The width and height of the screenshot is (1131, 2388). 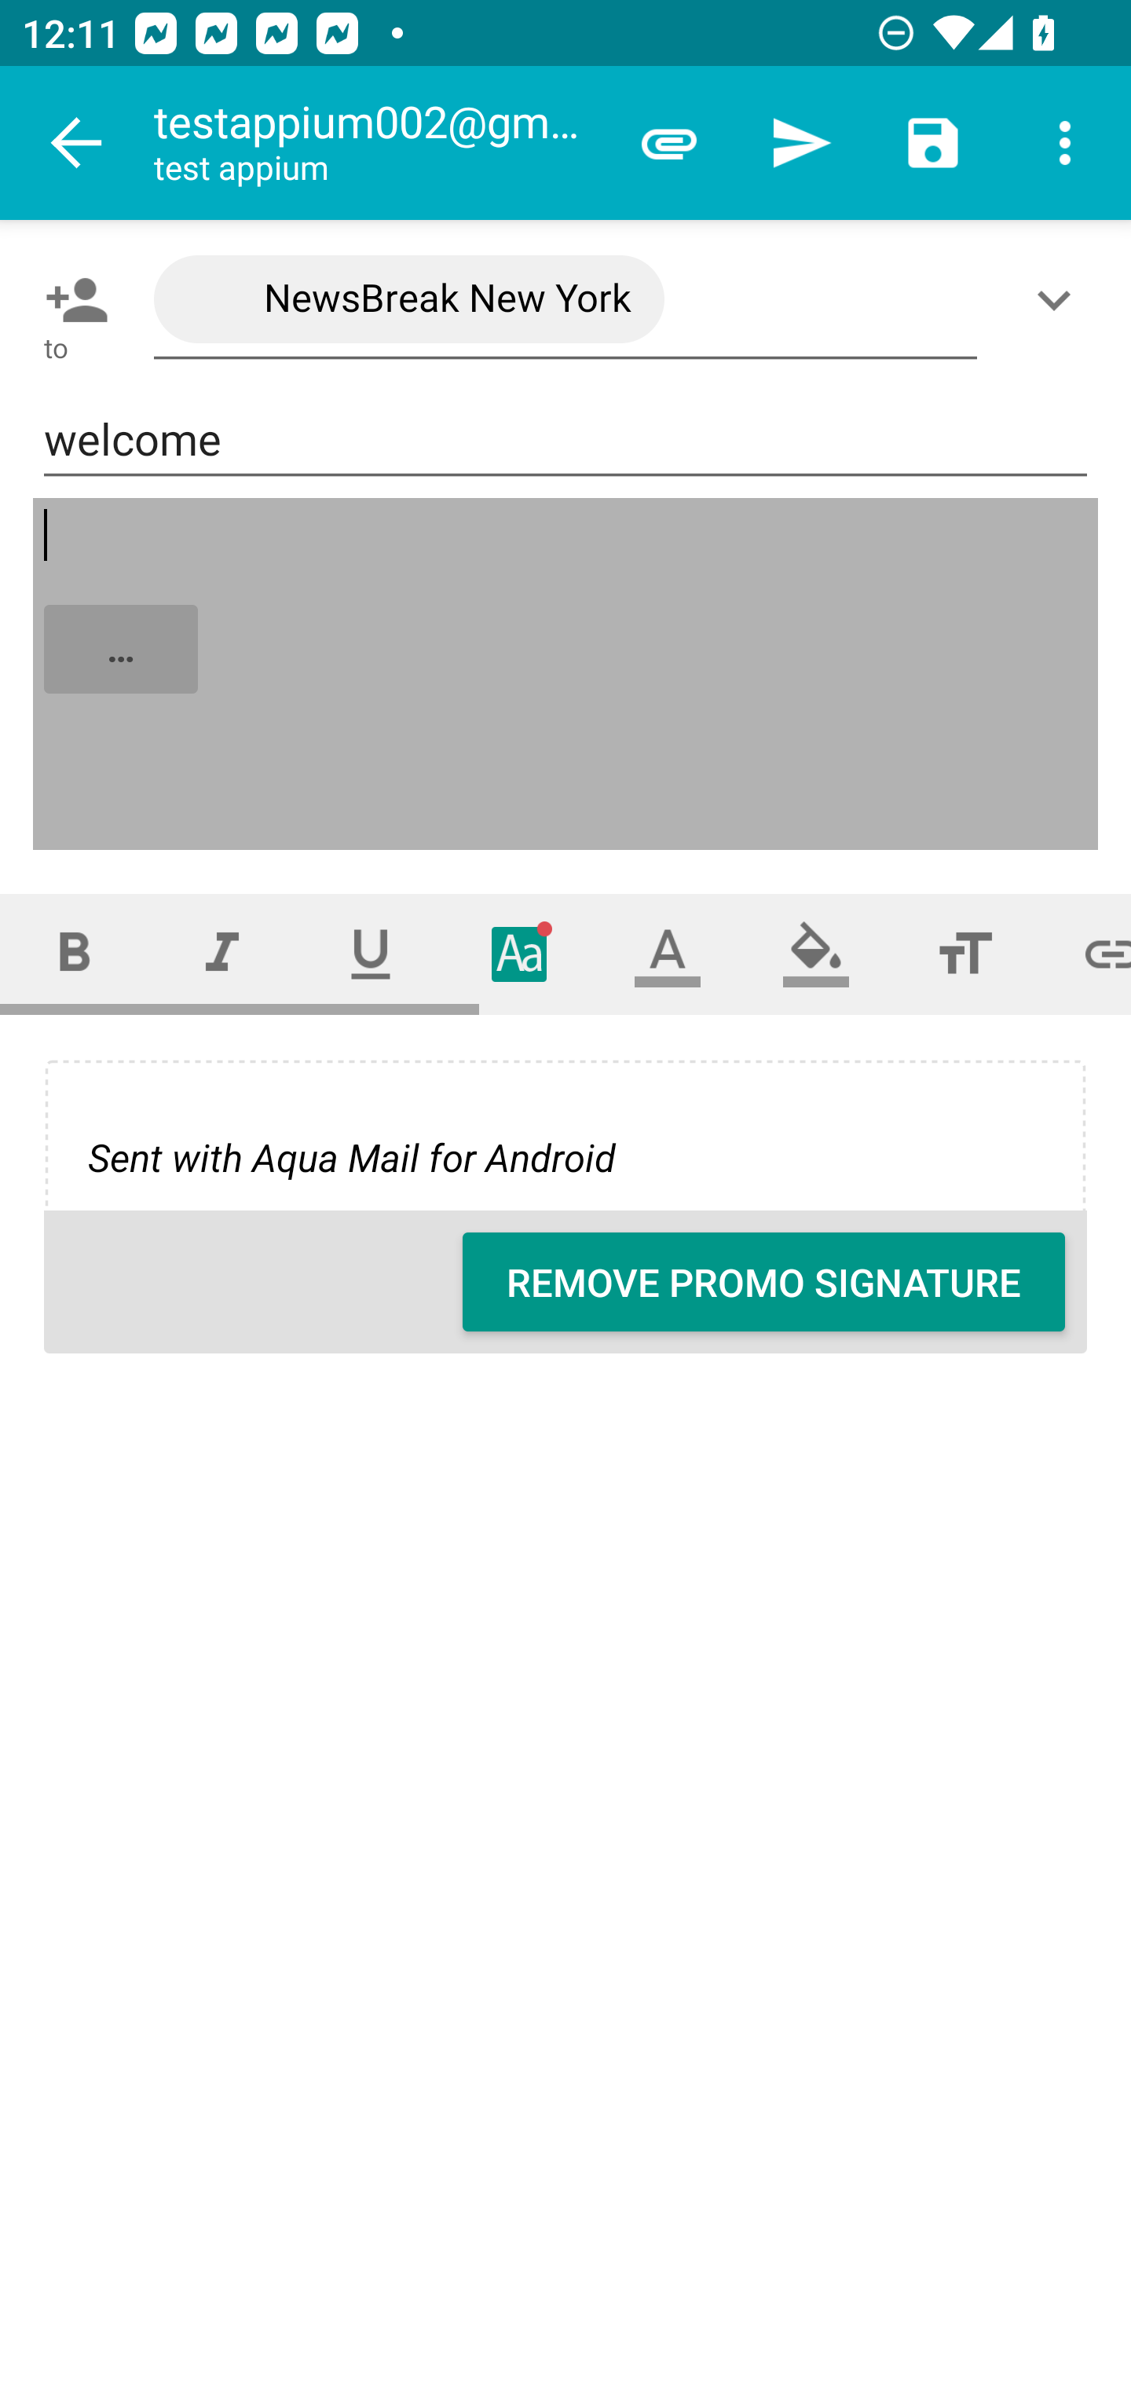 What do you see at coordinates (668, 954) in the screenshot?
I see `Text color` at bounding box center [668, 954].